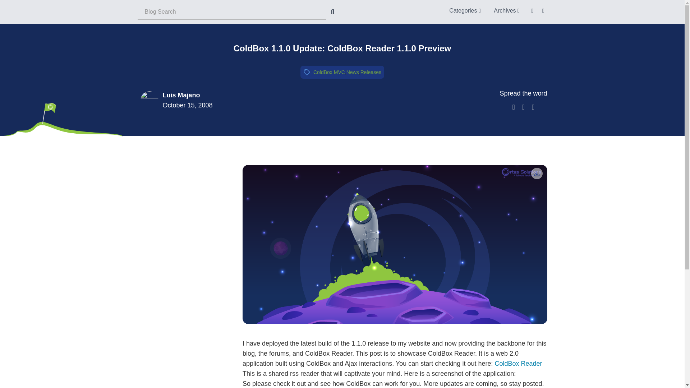 This screenshot has height=388, width=690. What do you see at coordinates (329, 72) in the screenshot?
I see `Filter entries by 'ColdBox MVC'` at bounding box center [329, 72].